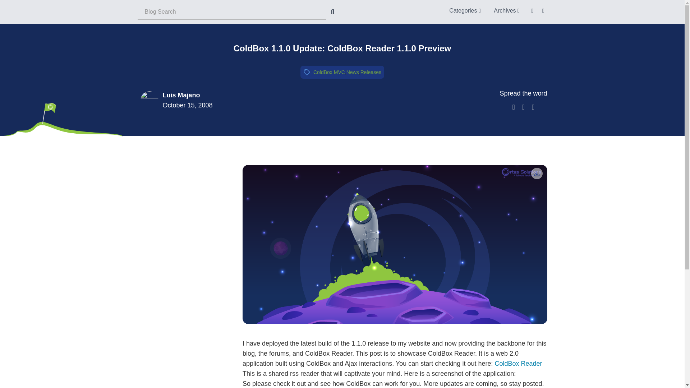 This screenshot has height=388, width=690. What do you see at coordinates (329, 72) in the screenshot?
I see `Filter entries by 'ColdBox MVC'` at bounding box center [329, 72].